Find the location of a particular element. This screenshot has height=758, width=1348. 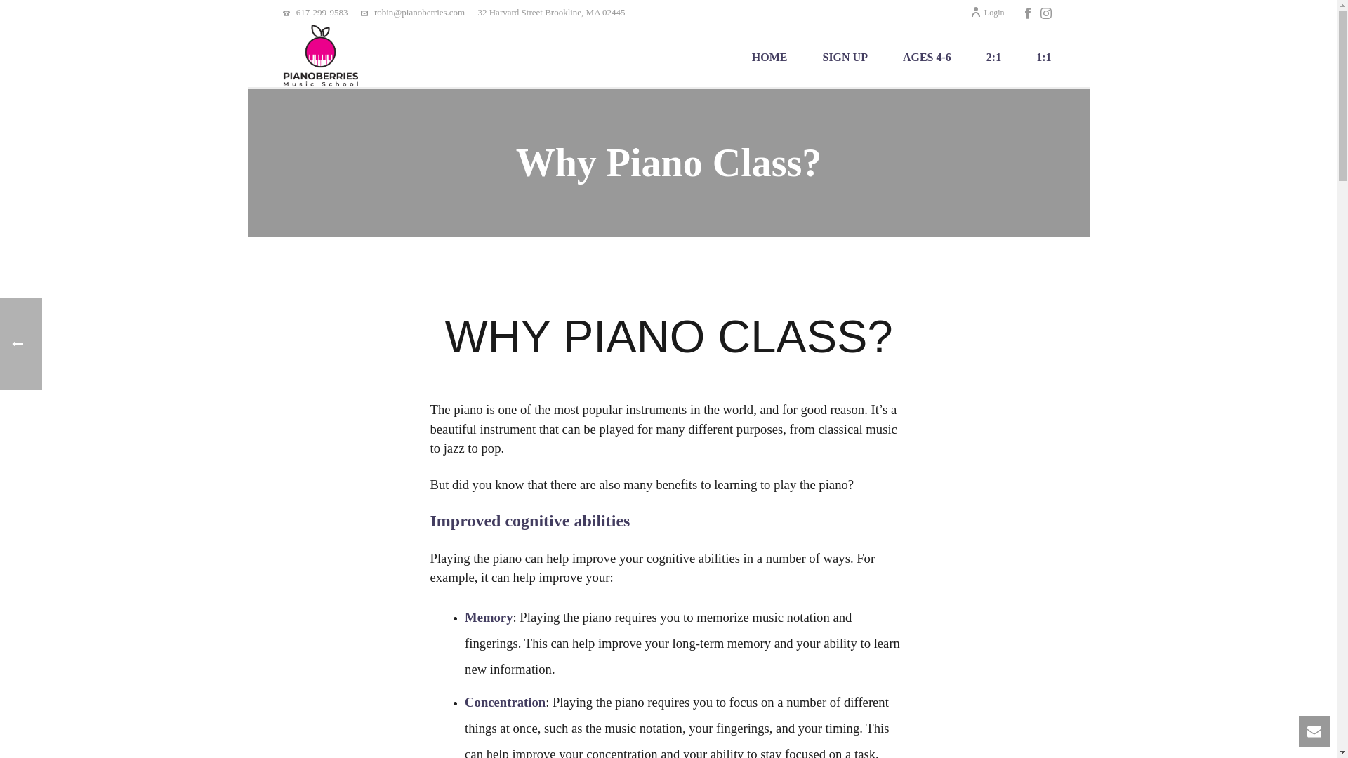

SIGN UP is located at coordinates (844, 56).